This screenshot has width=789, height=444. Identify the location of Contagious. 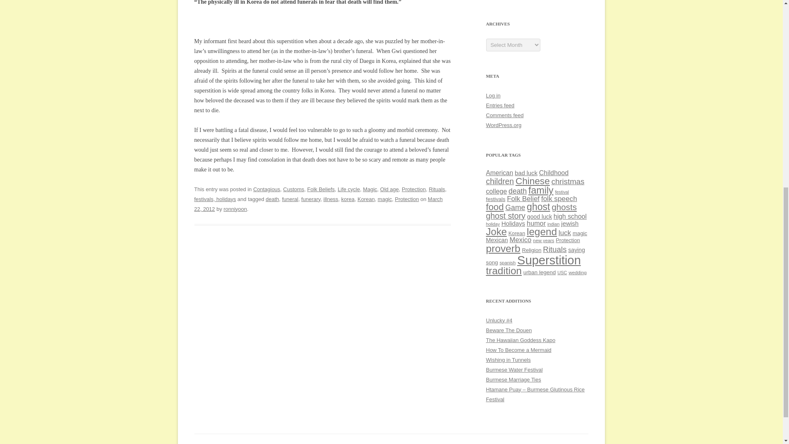
(266, 189).